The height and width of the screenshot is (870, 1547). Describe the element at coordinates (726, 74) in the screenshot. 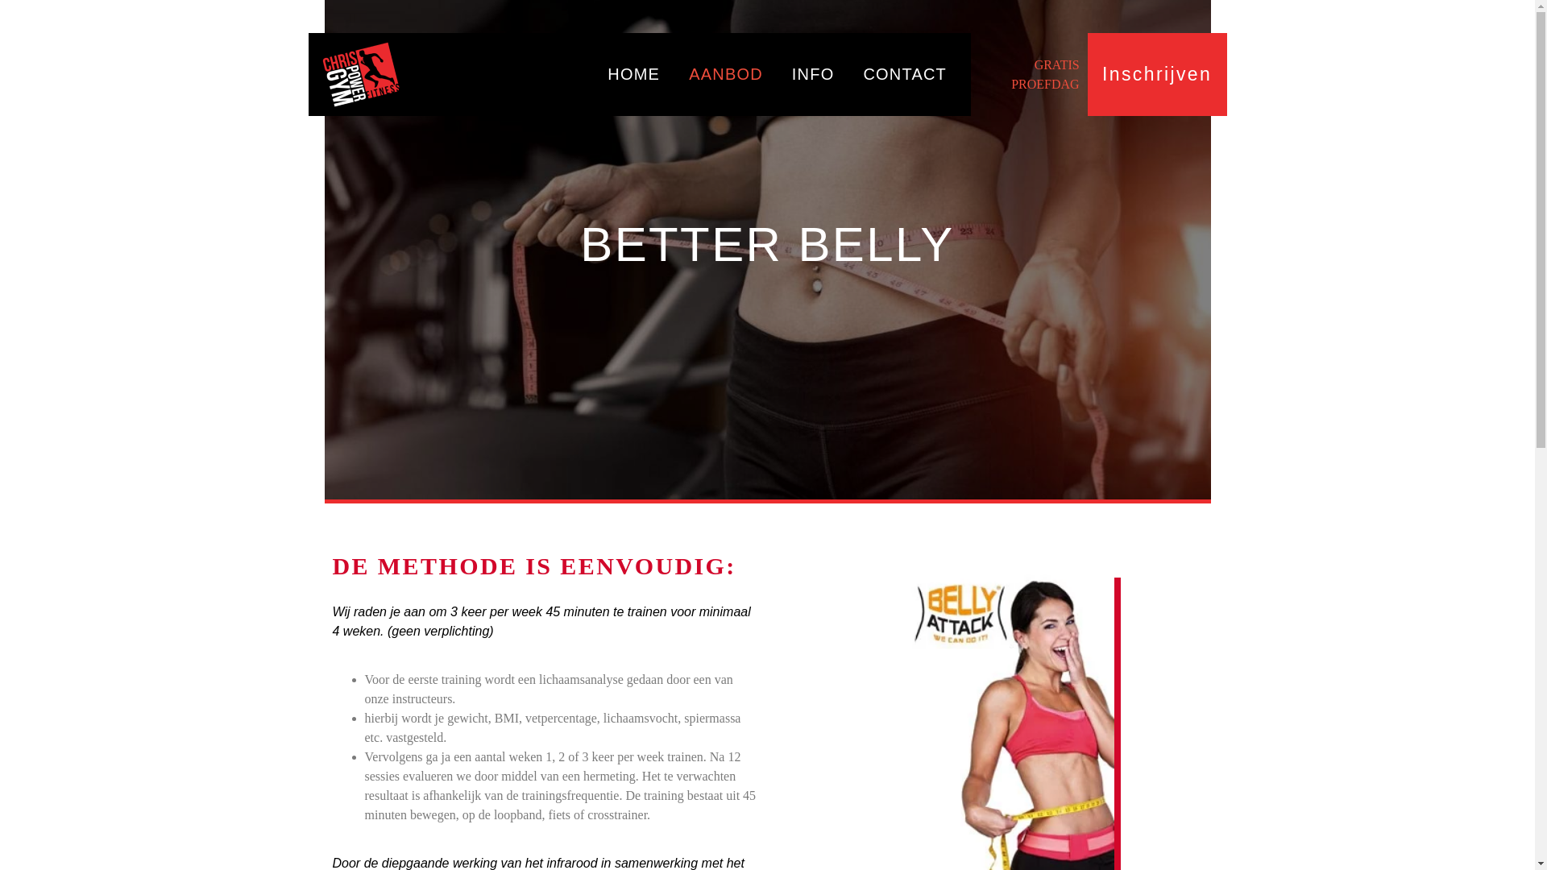

I see `AANBOD` at that location.